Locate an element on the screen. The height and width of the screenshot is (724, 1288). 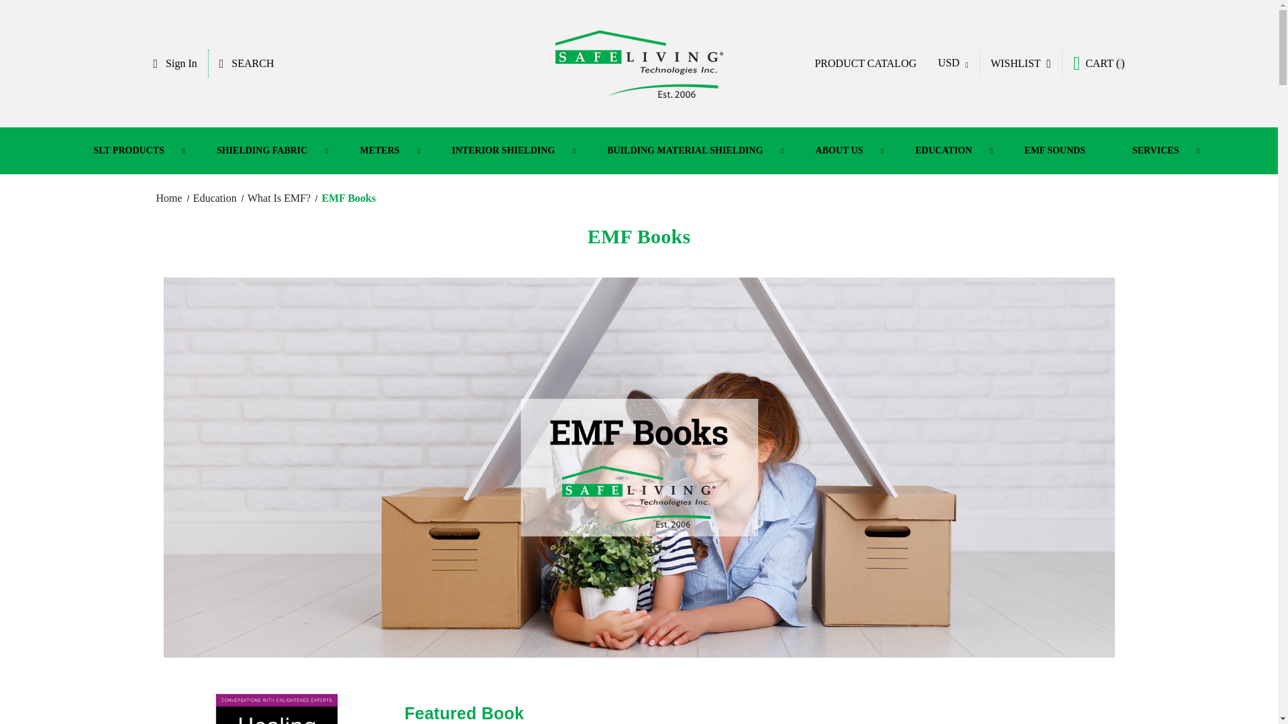
Sign In is located at coordinates (174, 63).